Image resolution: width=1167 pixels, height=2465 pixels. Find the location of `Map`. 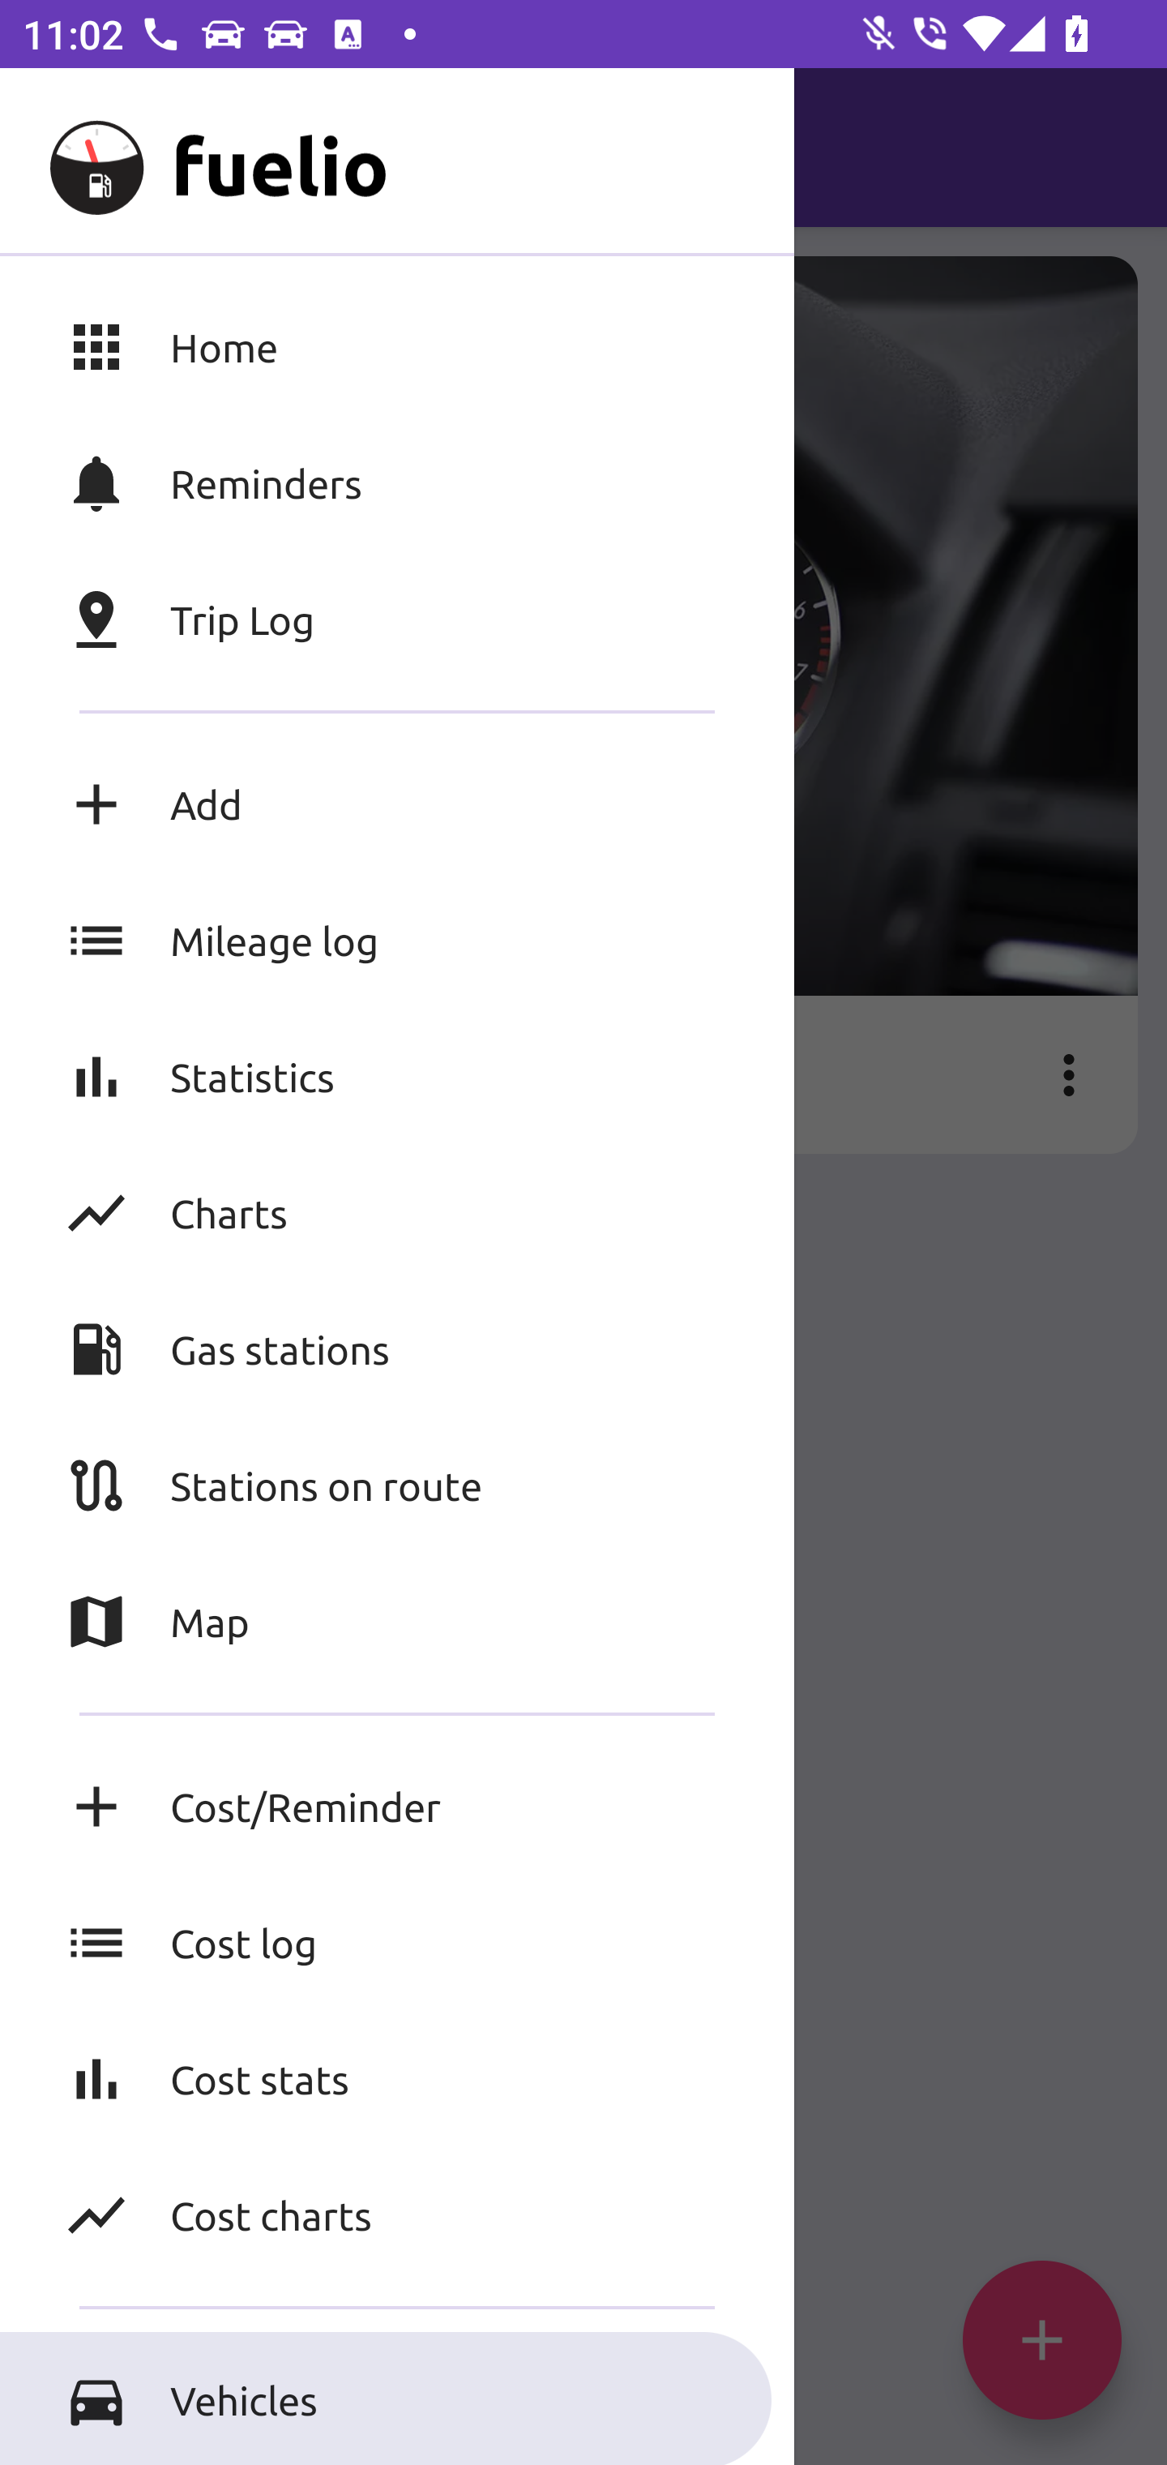

Map is located at coordinates (397, 1622).